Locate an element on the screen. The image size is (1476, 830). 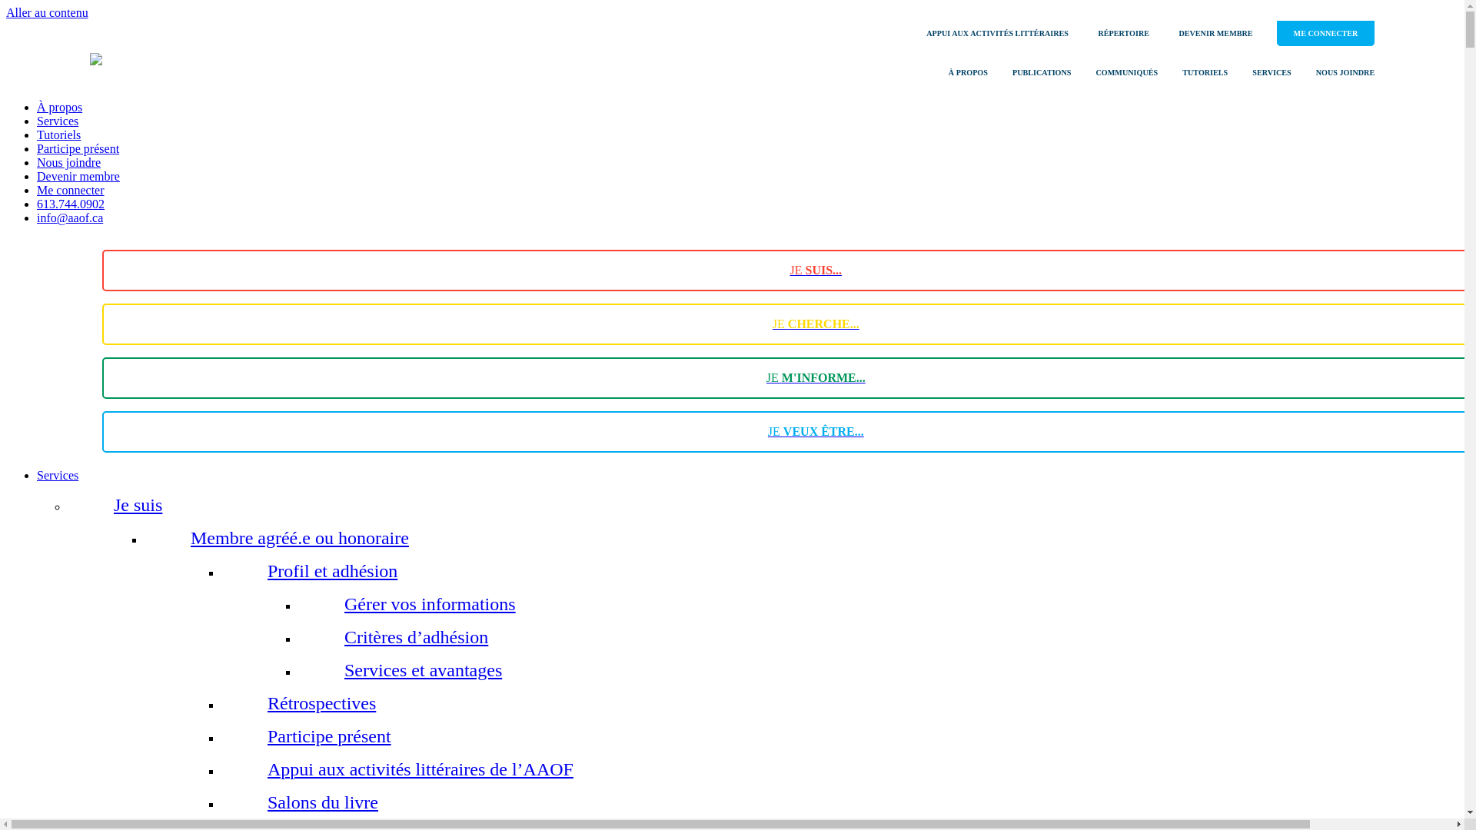
Je suis is located at coordinates (138, 505).